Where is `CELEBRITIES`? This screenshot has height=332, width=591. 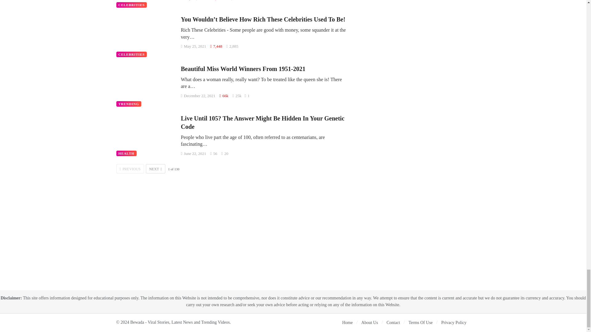
CELEBRITIES is located at coordinates (132, 5).